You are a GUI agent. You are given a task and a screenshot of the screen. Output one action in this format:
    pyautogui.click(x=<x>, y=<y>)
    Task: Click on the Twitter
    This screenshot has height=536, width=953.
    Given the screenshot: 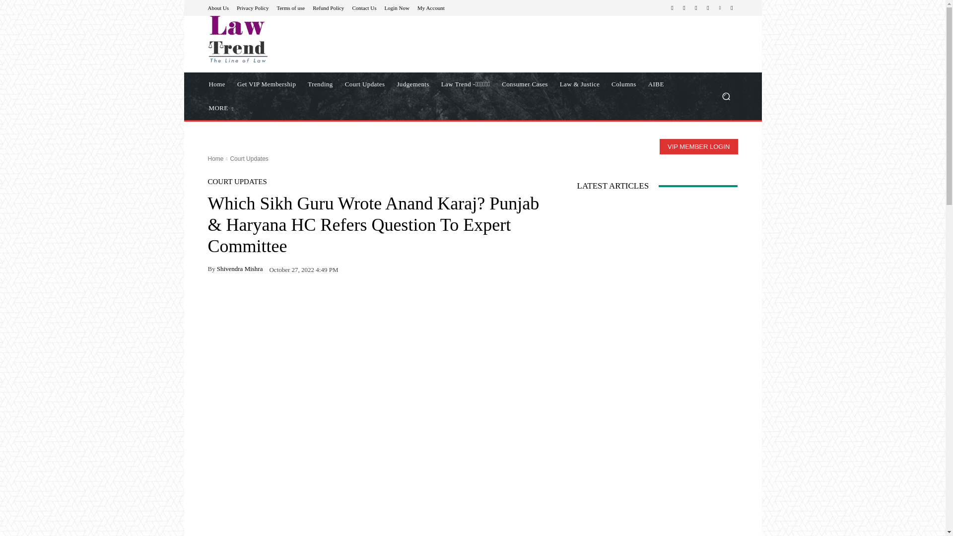 What is the action you would take?
    pyautogui.click(x=708, y=8)
    